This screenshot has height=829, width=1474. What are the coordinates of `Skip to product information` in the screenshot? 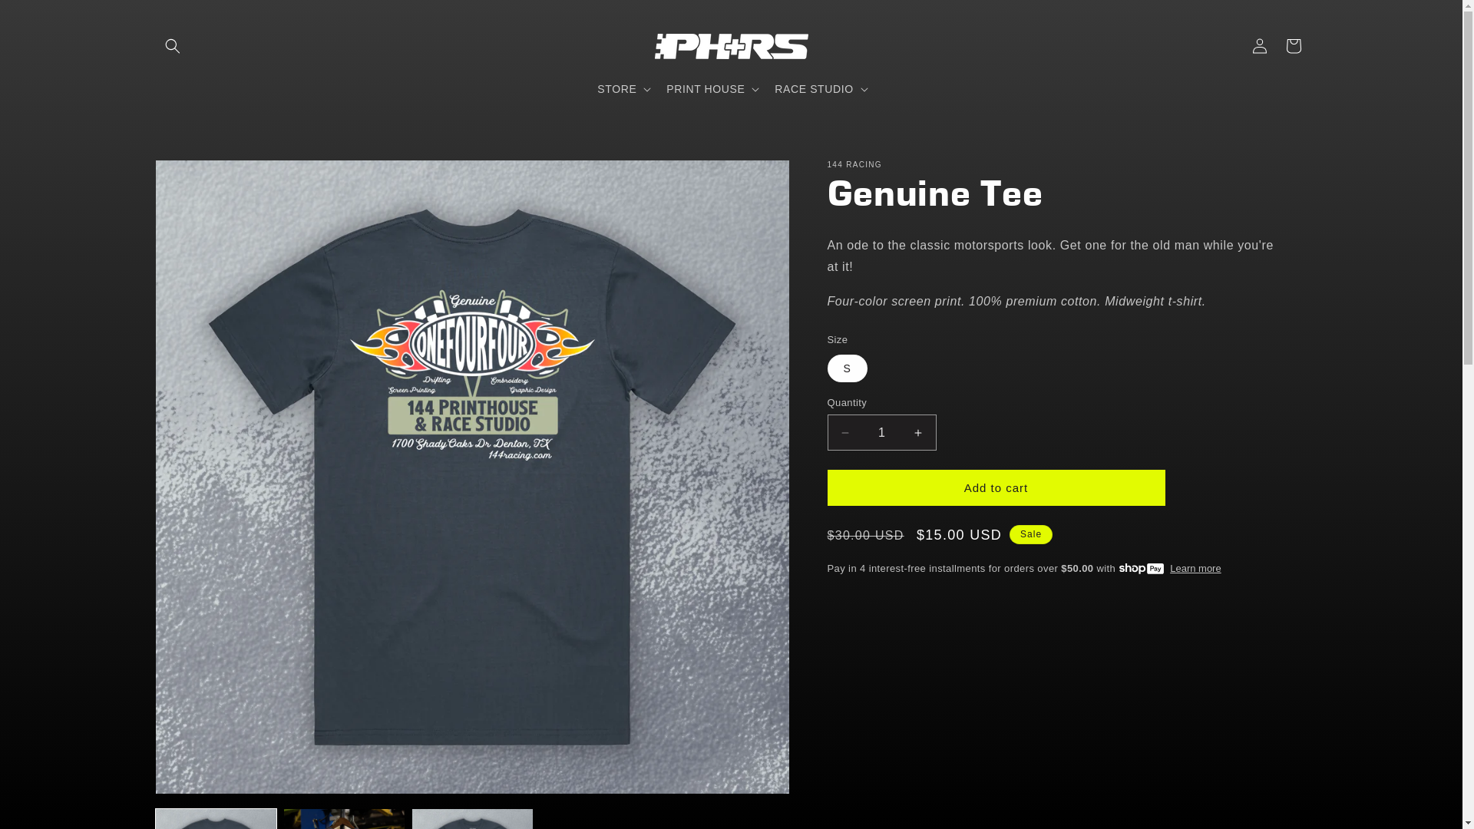 It's located at (202, 178).